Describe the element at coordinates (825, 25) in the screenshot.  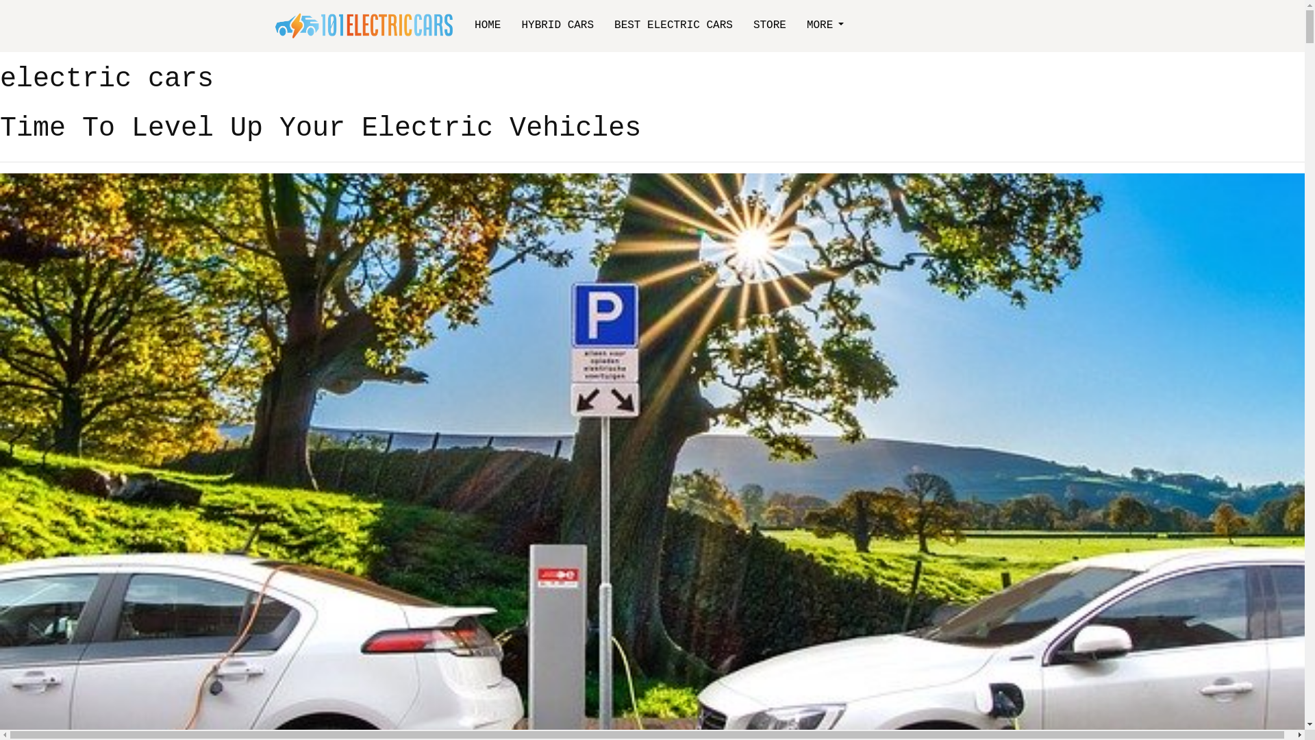
I see `MORE` at that location.